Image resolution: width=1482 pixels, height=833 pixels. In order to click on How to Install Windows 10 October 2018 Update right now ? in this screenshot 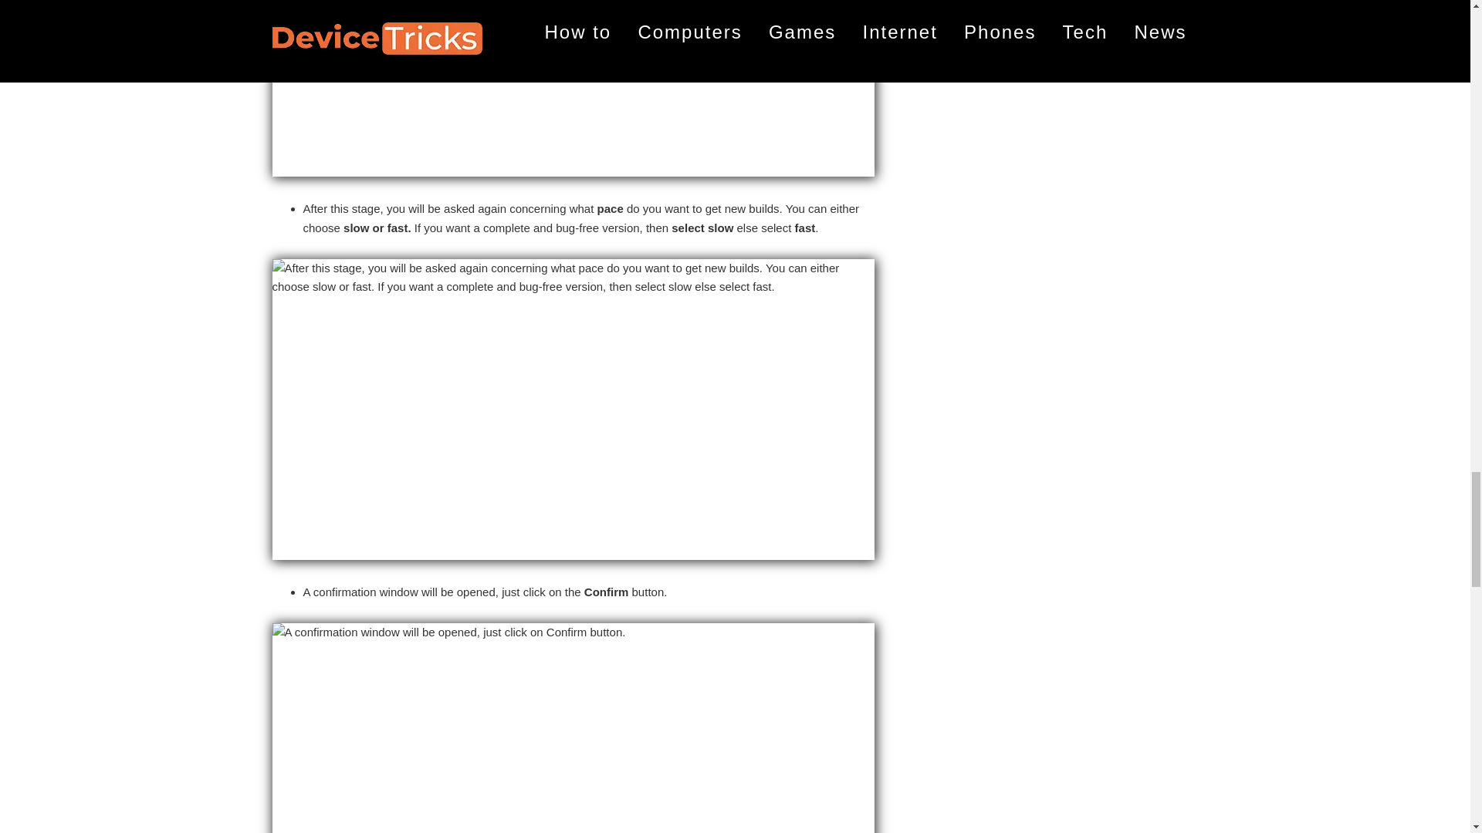, I will do `click(573, 88)`.